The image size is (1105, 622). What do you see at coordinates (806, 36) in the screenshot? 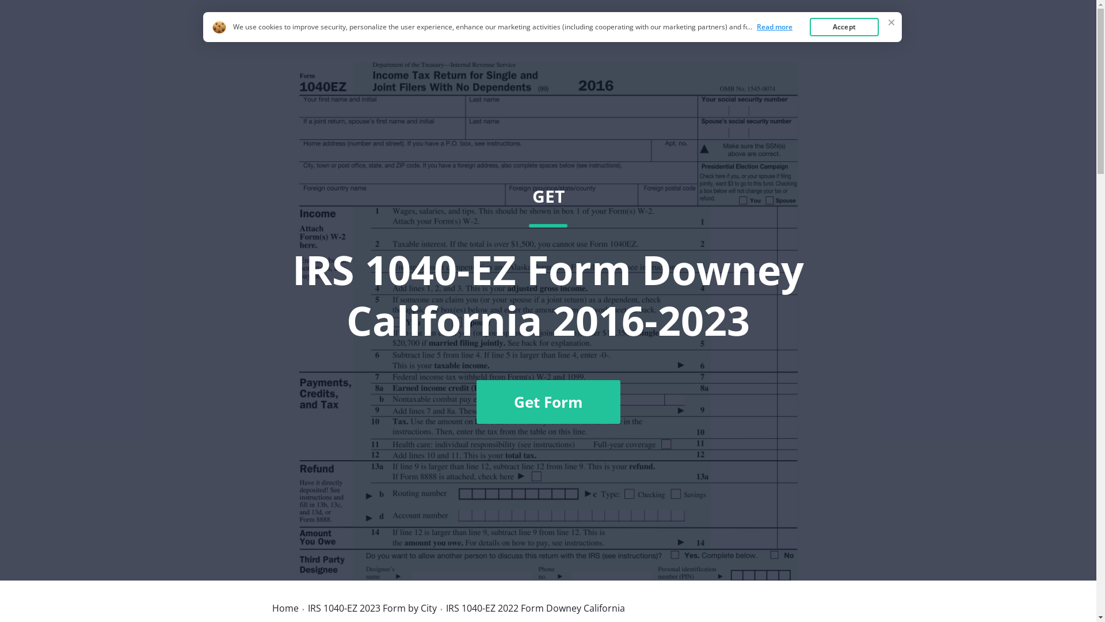
I see `Top Forms` at bounding box center [806, 36].